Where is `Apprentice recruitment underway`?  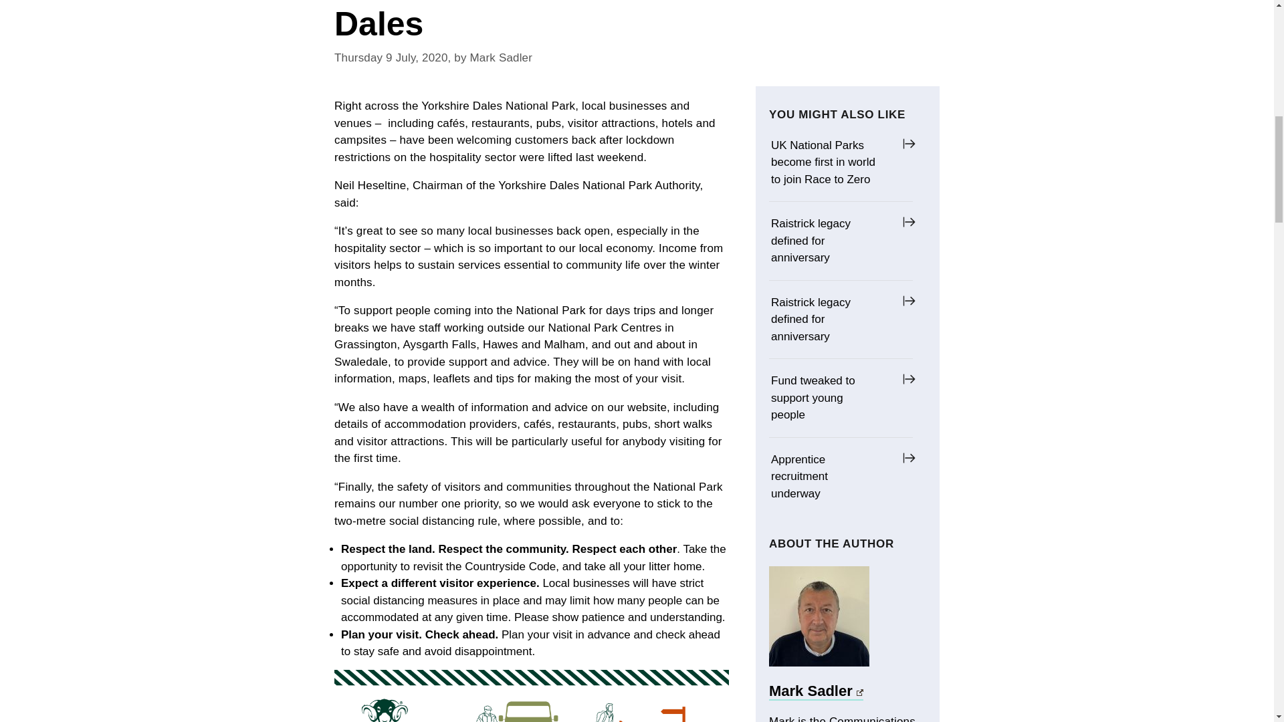 Apprentice recruitment underway is located at coordinates (831, 476).